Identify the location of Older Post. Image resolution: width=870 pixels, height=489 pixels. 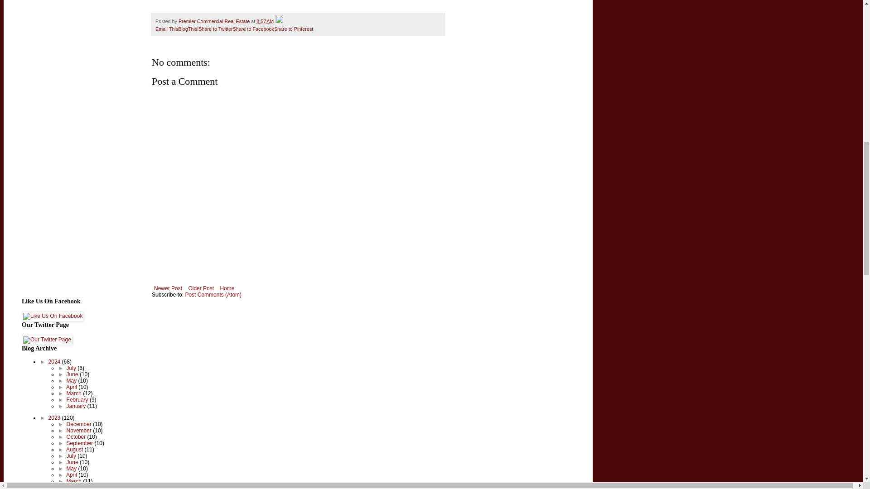
(201, 288).